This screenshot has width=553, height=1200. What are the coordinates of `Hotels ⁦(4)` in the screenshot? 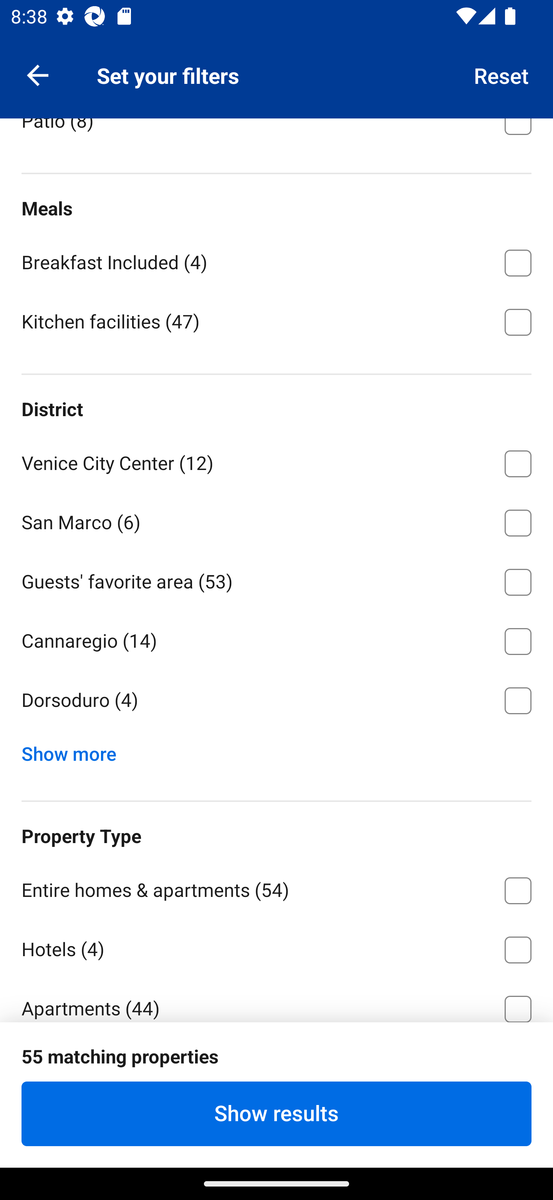 It's located at (276, 947).